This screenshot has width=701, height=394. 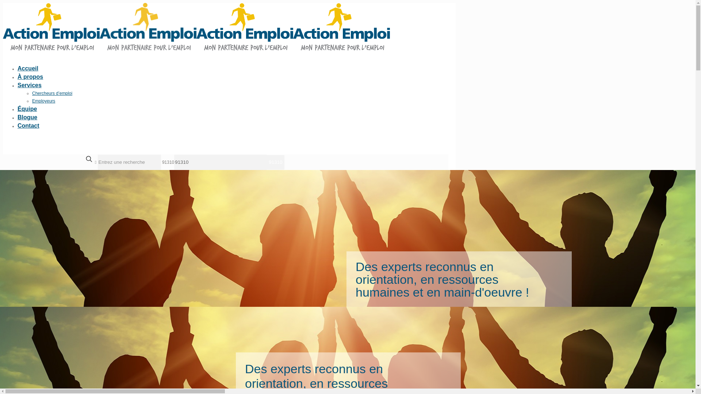 What do you see at coordinates (275, 162) in the screenshot?
I see `91310` at bounding box center [275, 162].